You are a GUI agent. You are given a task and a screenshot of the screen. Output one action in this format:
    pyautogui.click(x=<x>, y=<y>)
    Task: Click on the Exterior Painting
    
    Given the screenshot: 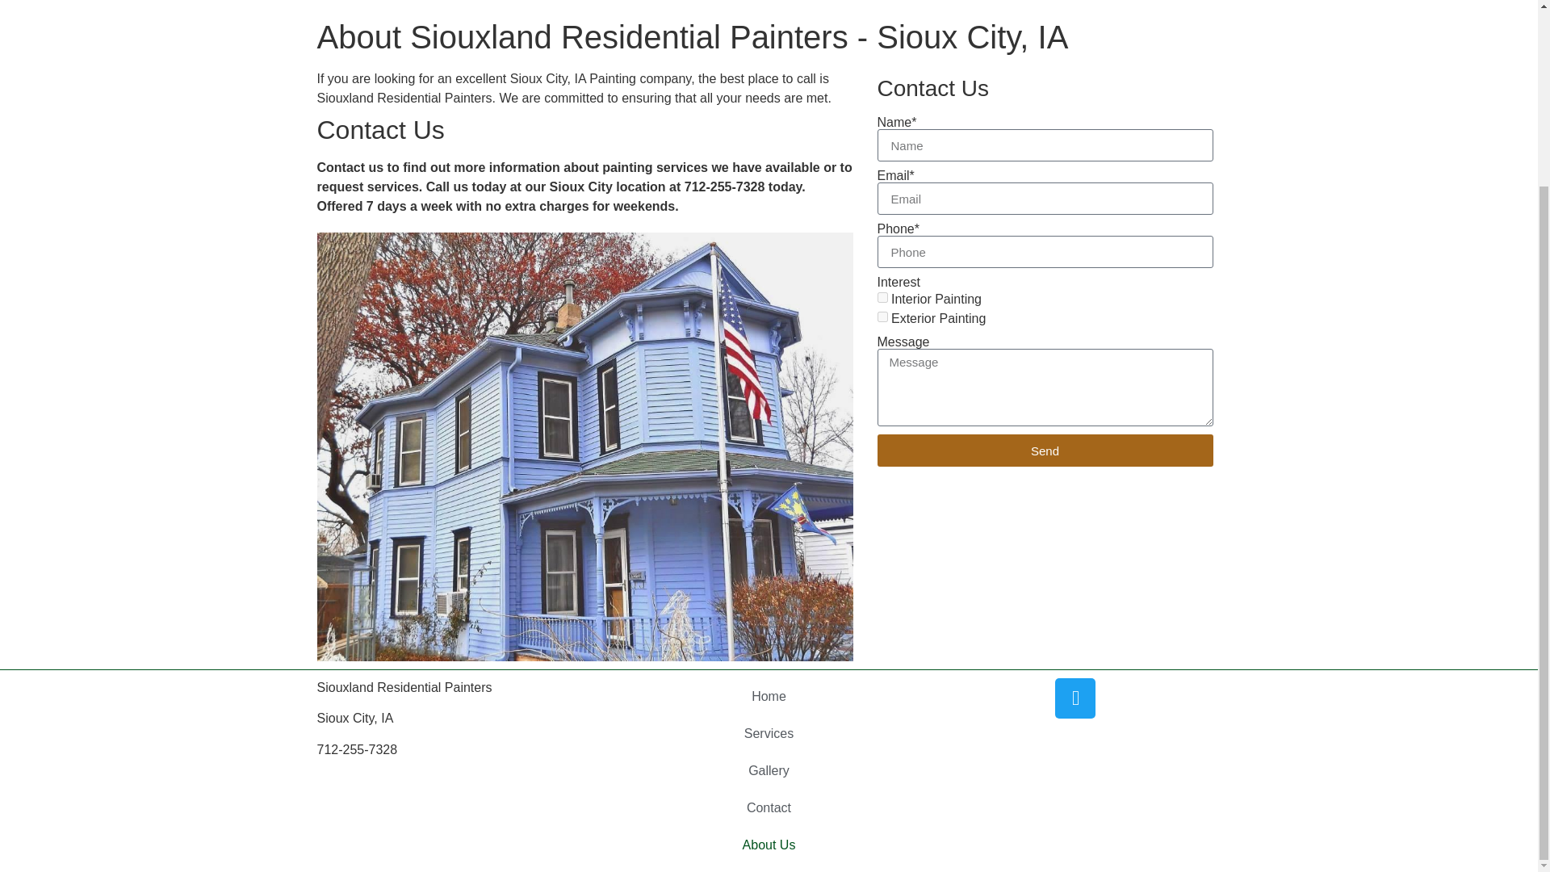 What is the action you would take?
    pyautogui.click(x=882, y=317)
    